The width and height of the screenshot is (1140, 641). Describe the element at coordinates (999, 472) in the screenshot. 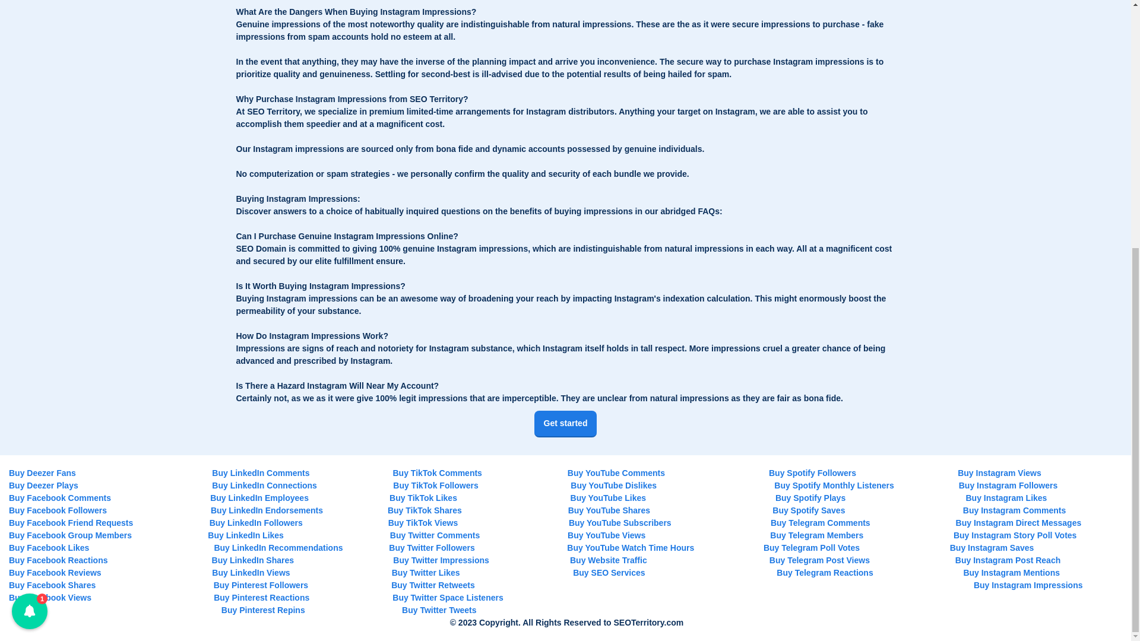

I see `Buy Instagram Views` at that location.